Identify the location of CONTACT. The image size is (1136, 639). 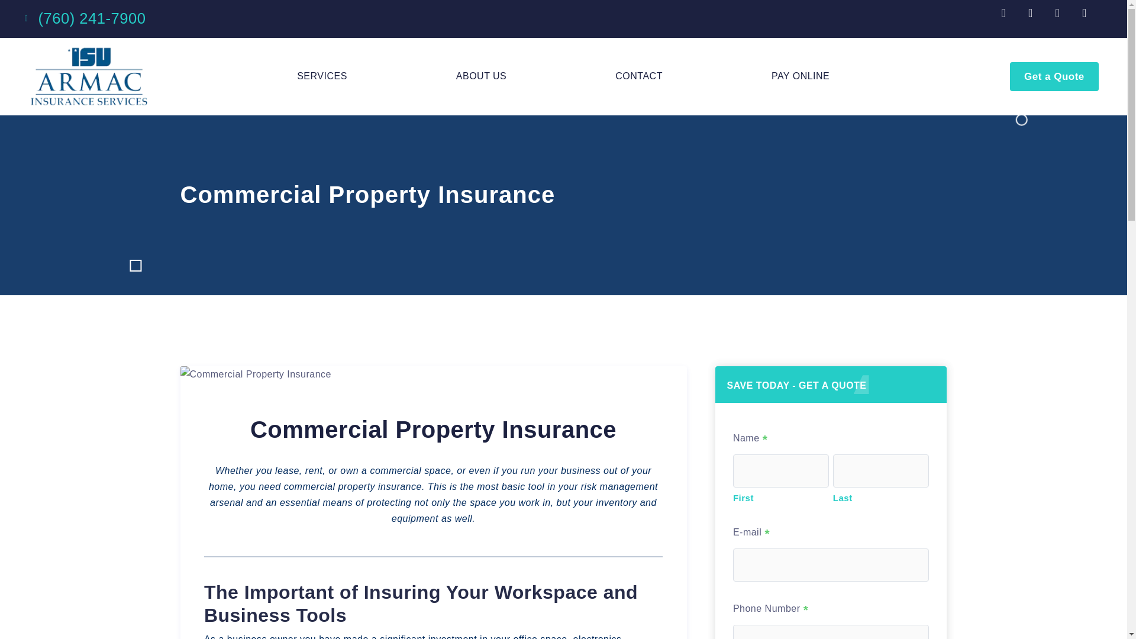
(639, 76).